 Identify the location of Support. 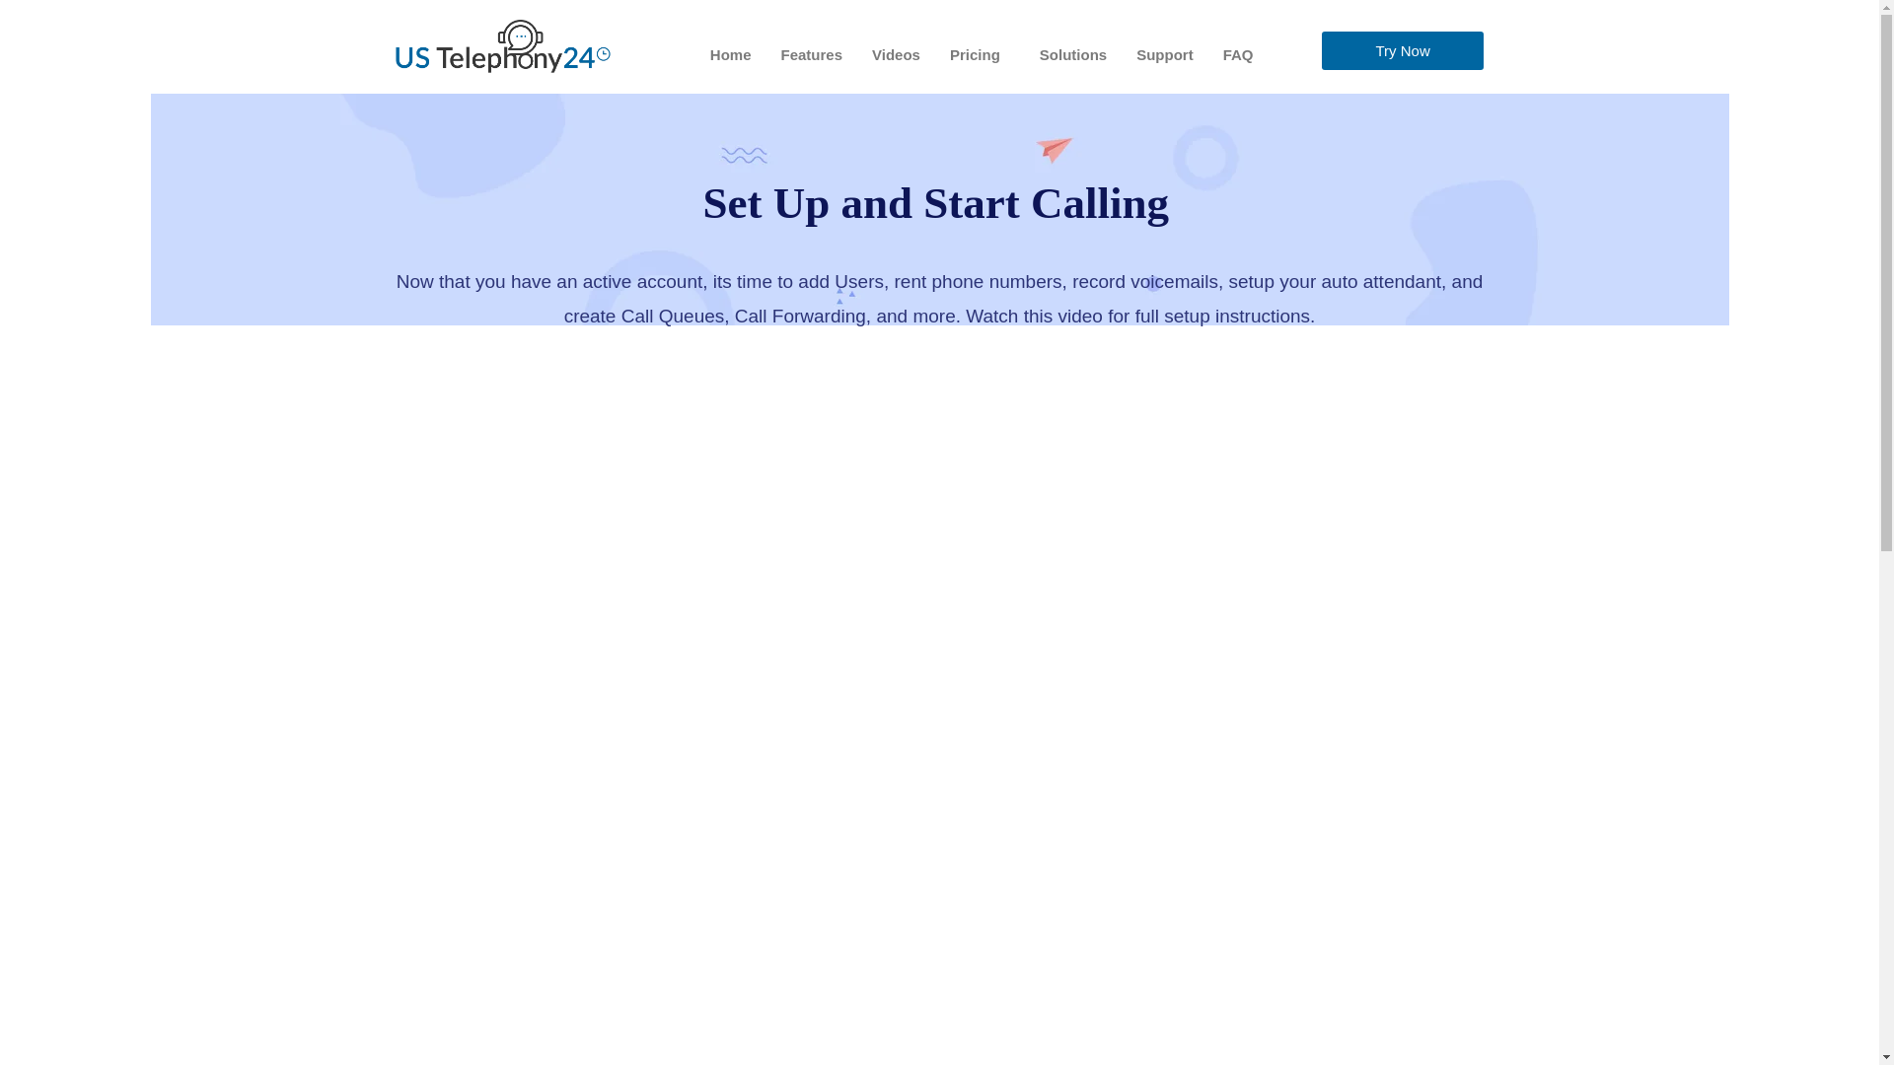
(1164, 54).